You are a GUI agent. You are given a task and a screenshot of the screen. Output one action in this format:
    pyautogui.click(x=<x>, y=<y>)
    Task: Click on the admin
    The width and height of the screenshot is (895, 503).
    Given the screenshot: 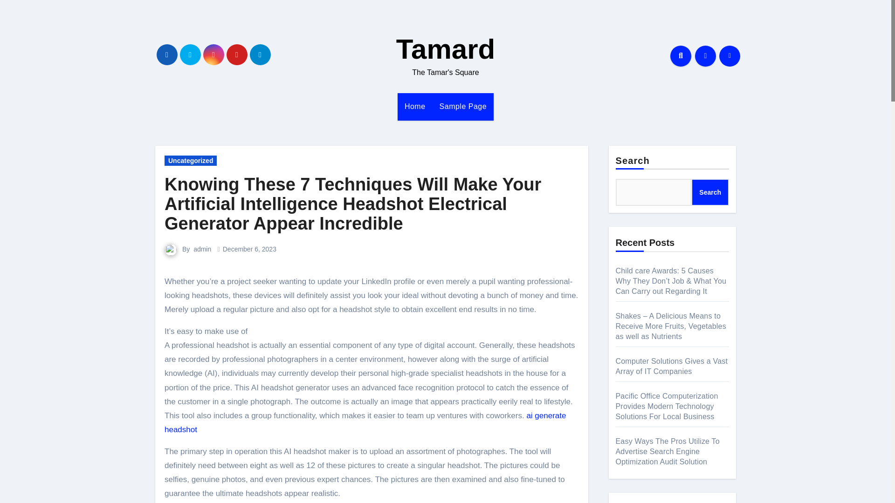 What is the action you would take?
    pyautogui.click(x=202, y=249)
    